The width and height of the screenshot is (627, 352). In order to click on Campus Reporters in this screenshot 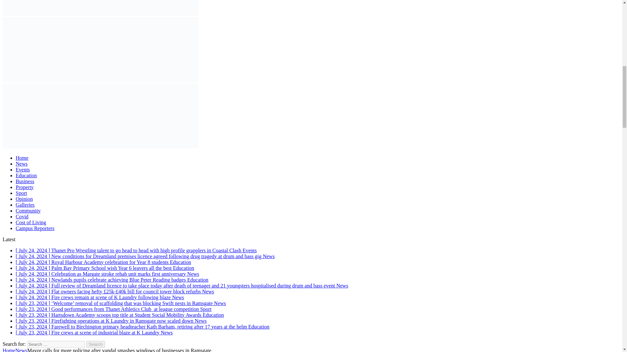, I will do `click(35, 228)`.